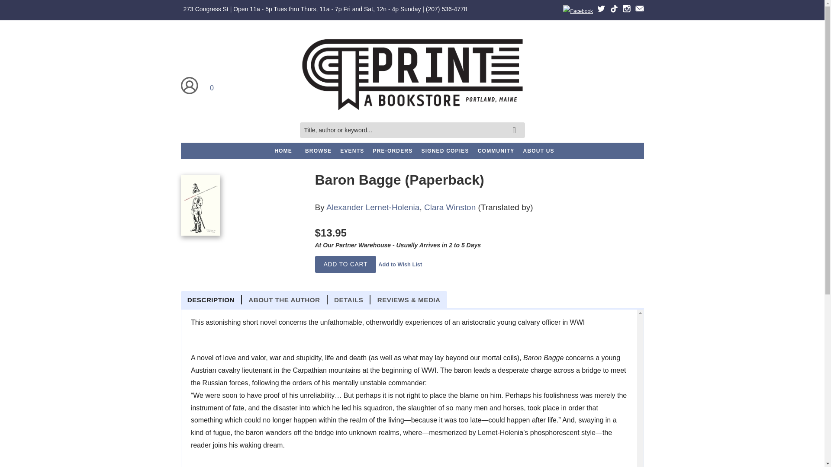 The width and height of the screenshot is (831, 467). What do you see at coordinates (412, 74) in the screenshot?
I see `Home` at bounding box center [412, 74].